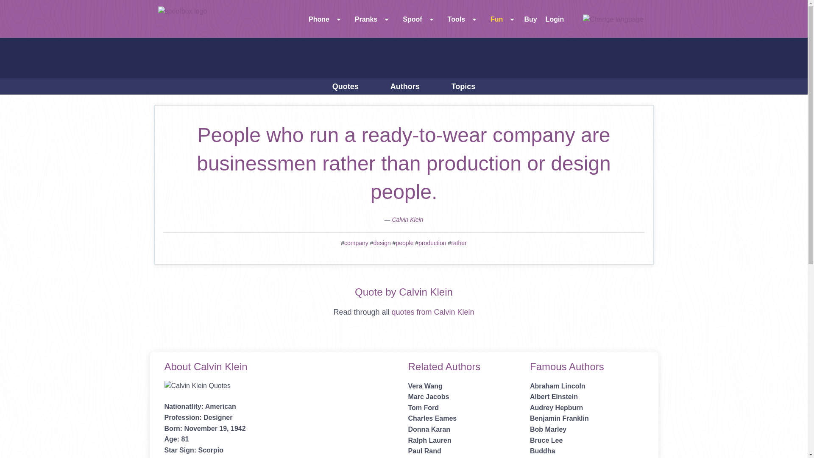  What do you see at coordinates (613, 19) in the screenshot?
I see `Change language` at bounding box center [613, 19].